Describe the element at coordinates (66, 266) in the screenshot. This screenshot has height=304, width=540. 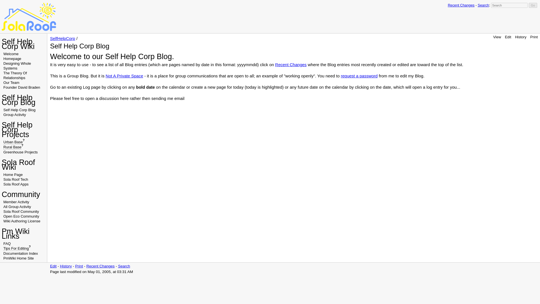
I see `History` at that location.